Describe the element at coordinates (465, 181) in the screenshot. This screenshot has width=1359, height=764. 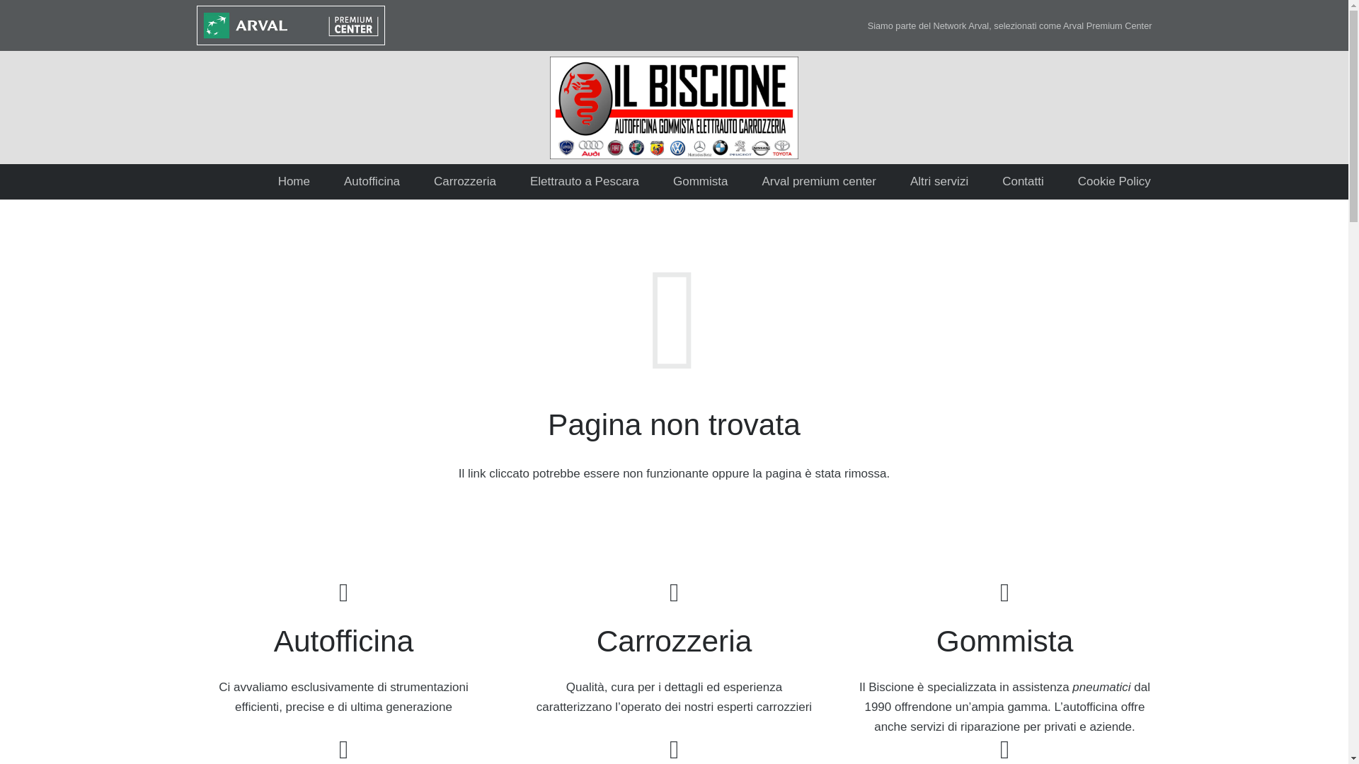
I see `Carrozzeria` at that location.